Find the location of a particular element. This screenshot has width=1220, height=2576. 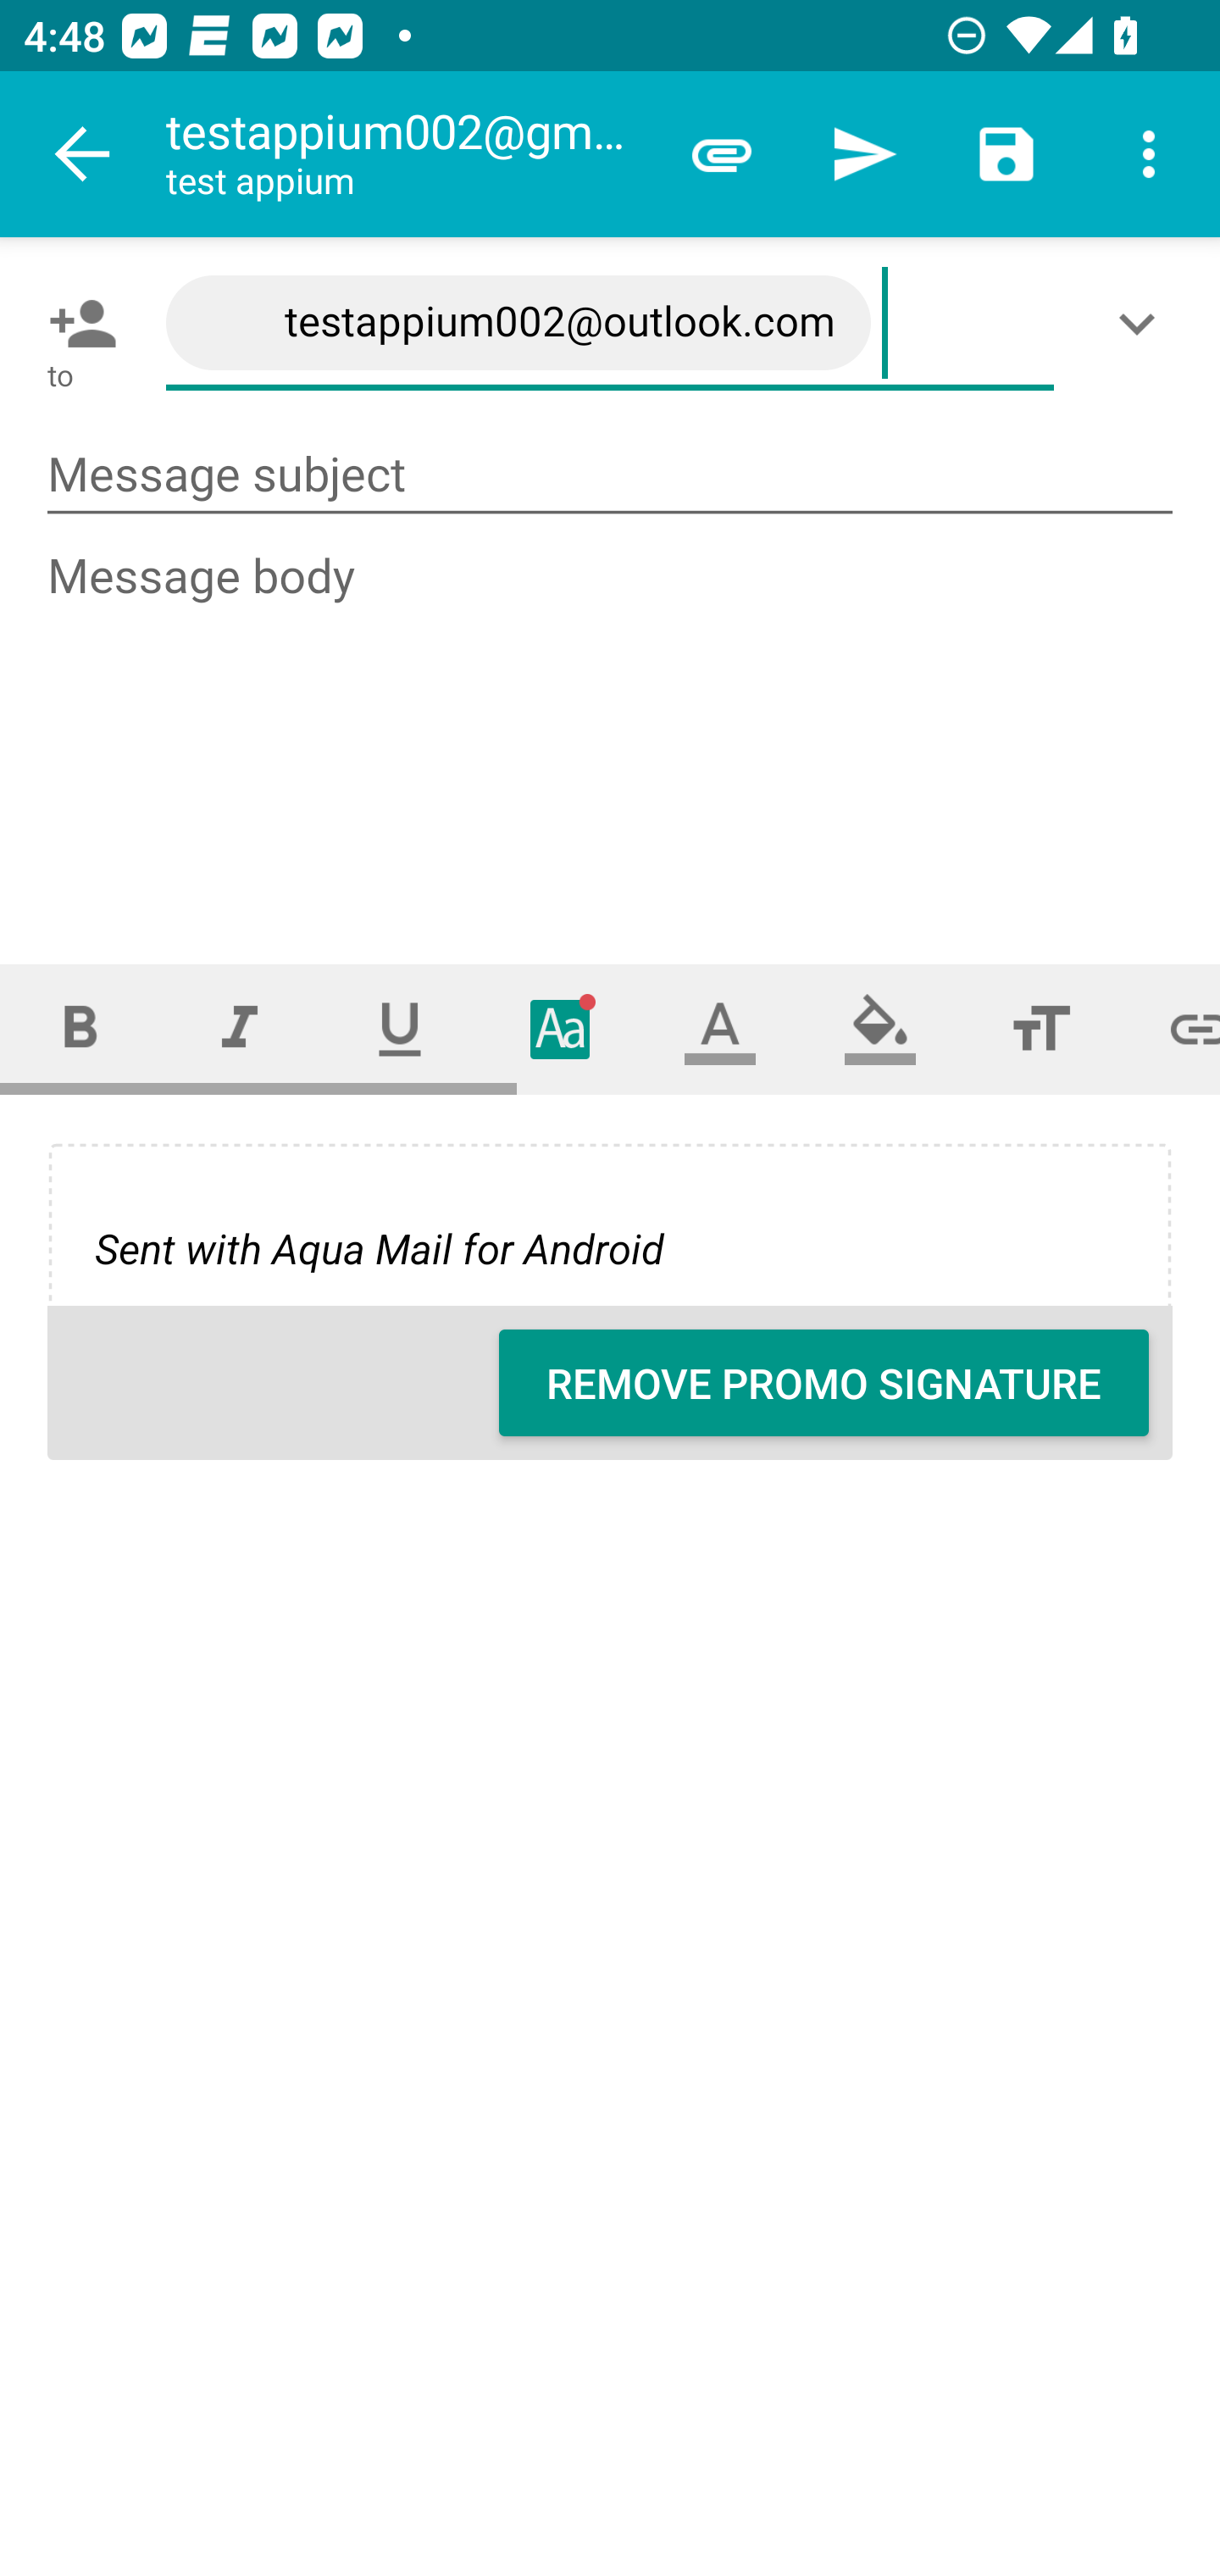

Bold is located at coordinates (80, 1029).